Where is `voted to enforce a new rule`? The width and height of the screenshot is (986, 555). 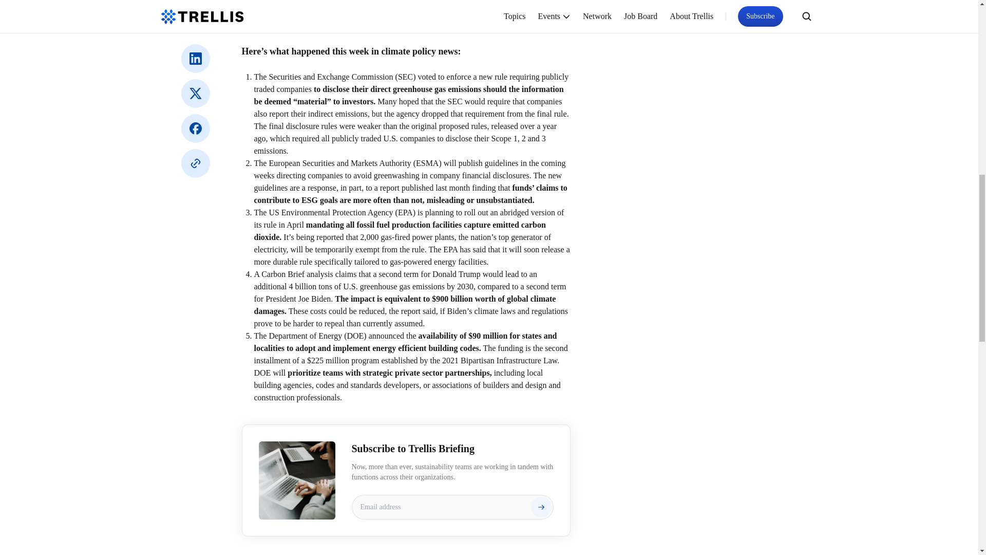
voted to enforce a new rule is located at coordinates (463, 77).